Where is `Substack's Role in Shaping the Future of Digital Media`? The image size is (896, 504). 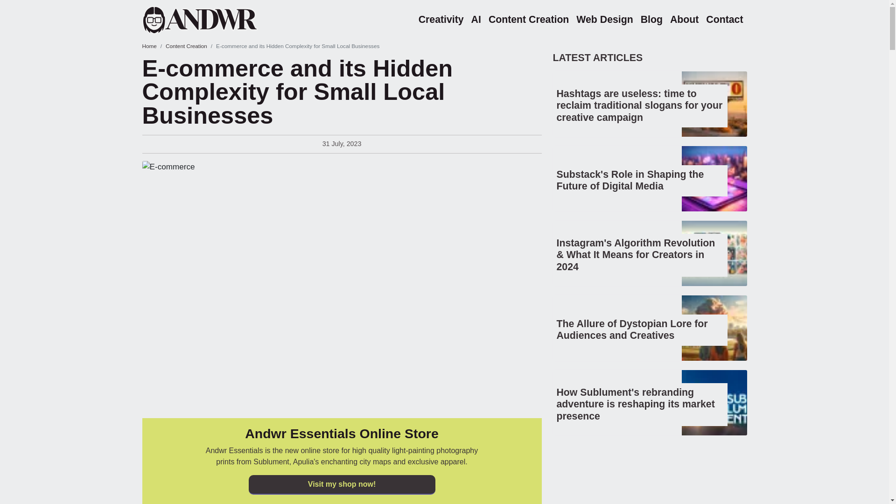
Substack's Role in Shaping the Future of Digital Media is located at coordinates (630, 180).